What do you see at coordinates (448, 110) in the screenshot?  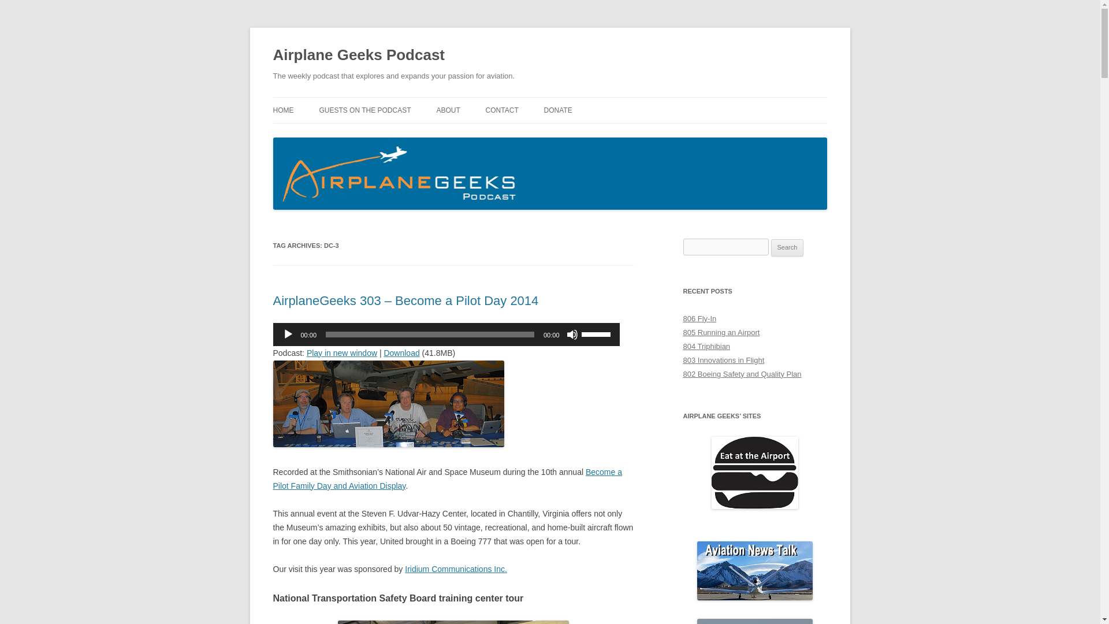 I see `ABOUT` at bounding box center [448, 110].